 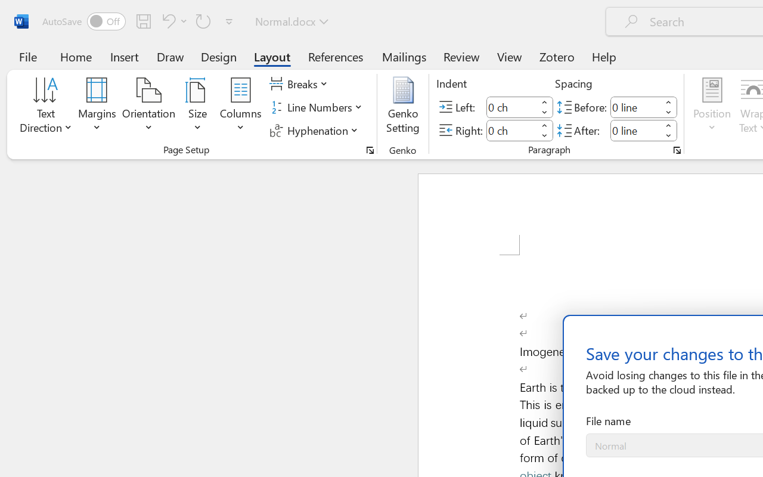 I want to click on Page Setup..., so click(x=370, y=150).